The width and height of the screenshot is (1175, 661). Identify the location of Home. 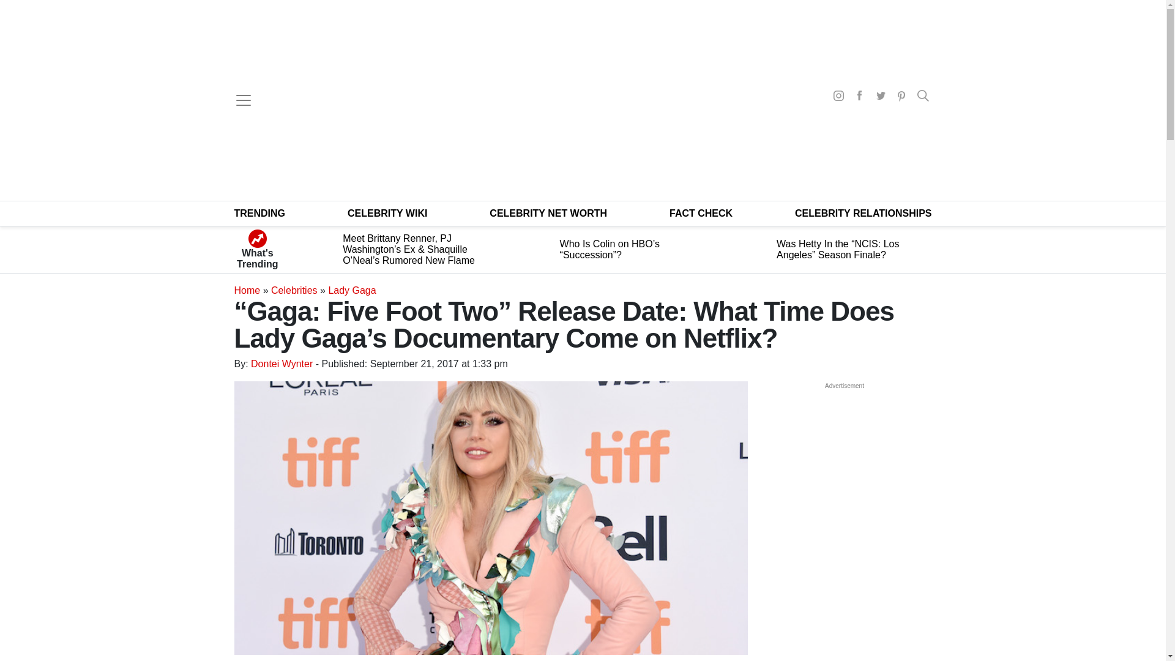
(247, 290).